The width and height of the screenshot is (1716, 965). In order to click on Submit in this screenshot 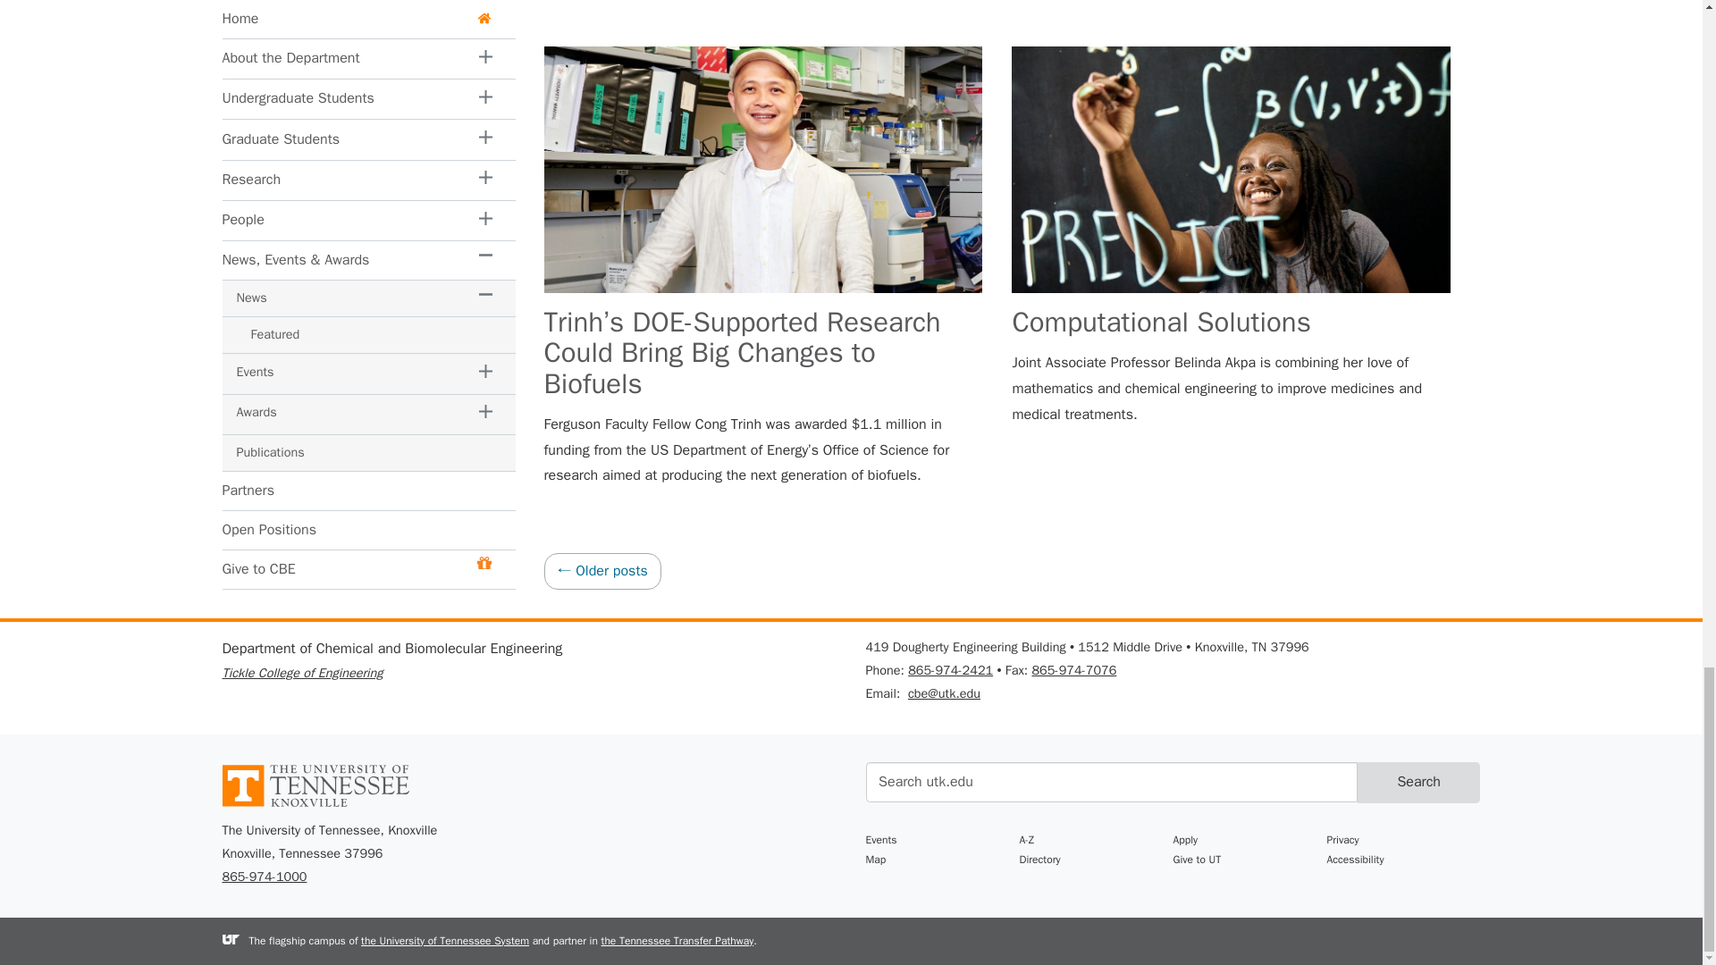, I will do `click(1418, 783)`.